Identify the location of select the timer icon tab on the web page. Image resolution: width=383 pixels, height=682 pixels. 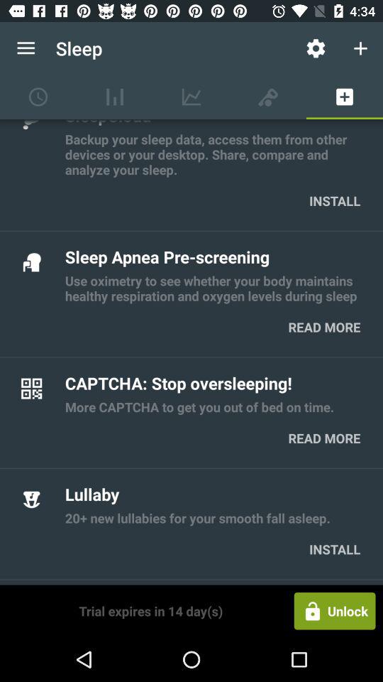
(38, 97).